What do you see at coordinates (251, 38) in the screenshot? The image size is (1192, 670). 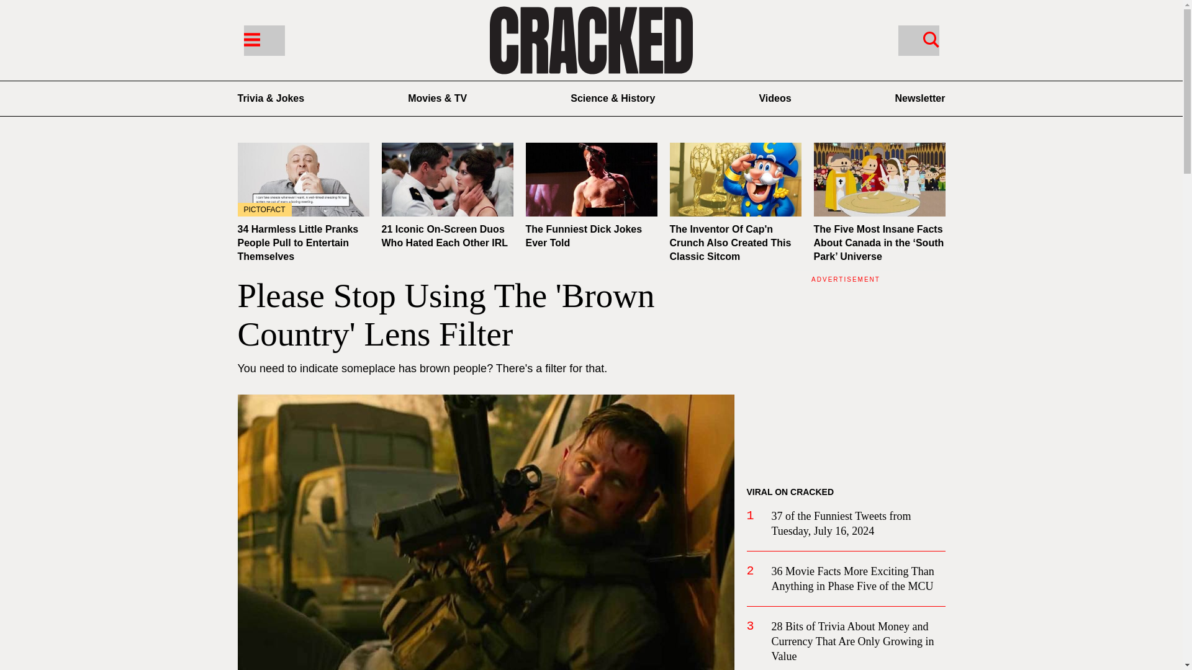 I see `Menu` at bounding box center [251, 38].